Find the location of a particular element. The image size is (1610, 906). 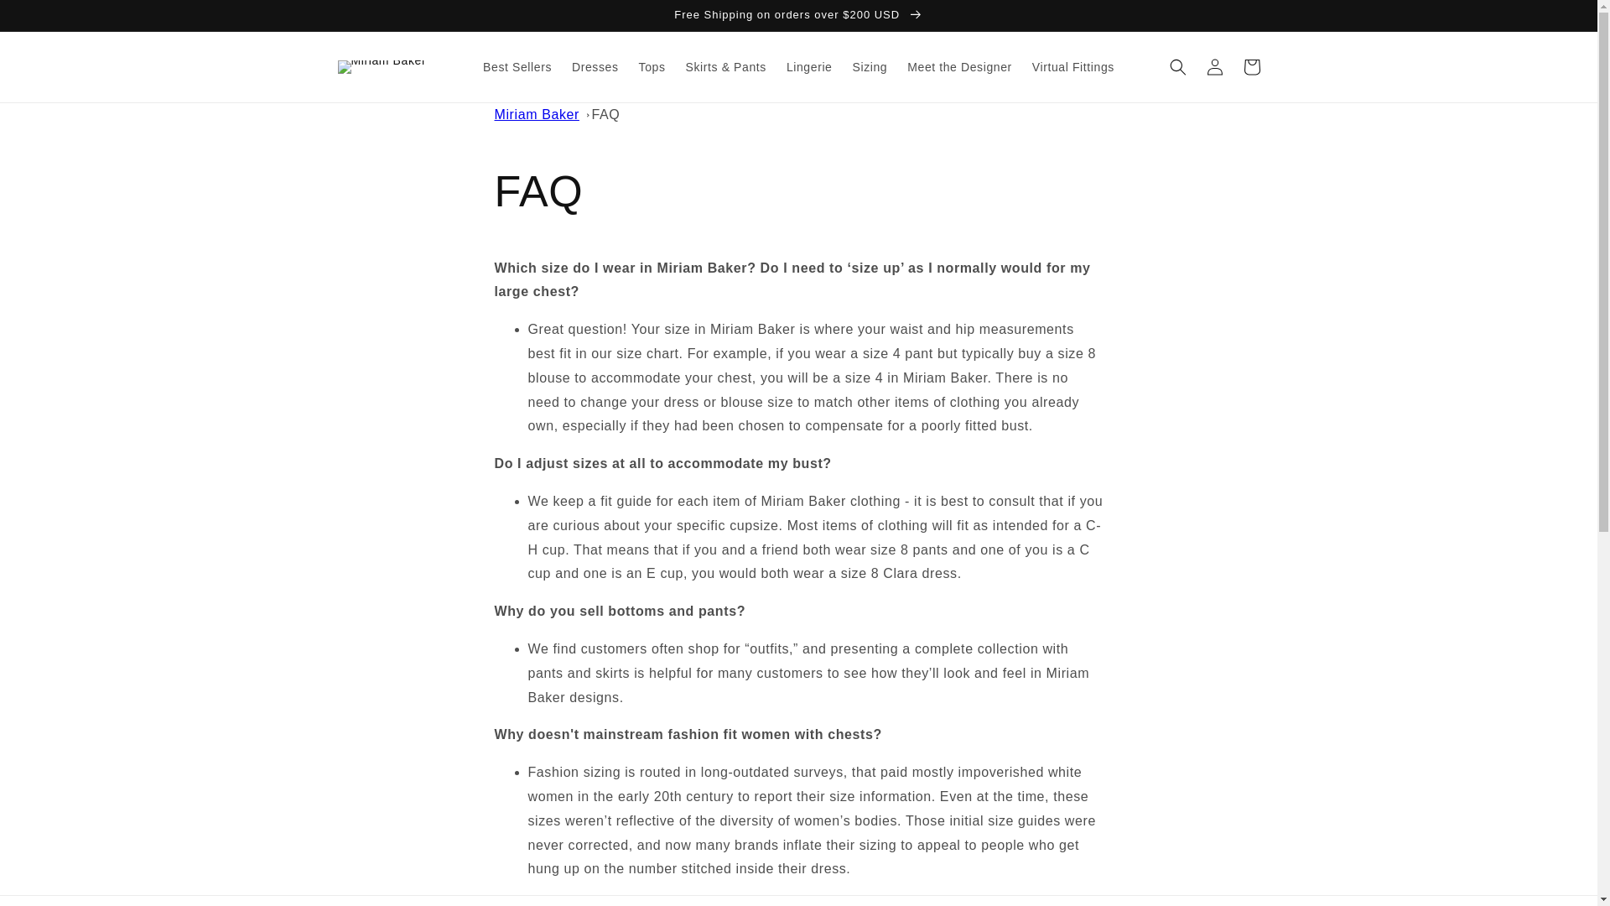

Meet the Designer is located at coordinates (959, 67).